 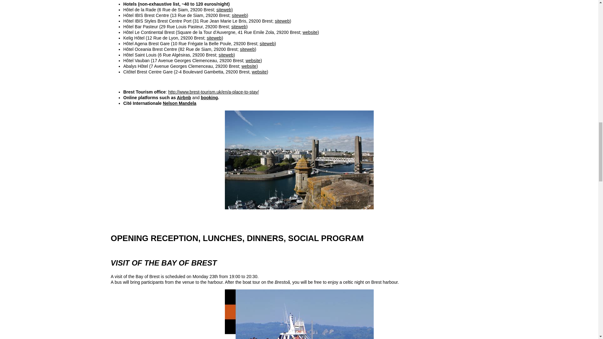 I want to click on siteweb, so click(x=282, y=21).